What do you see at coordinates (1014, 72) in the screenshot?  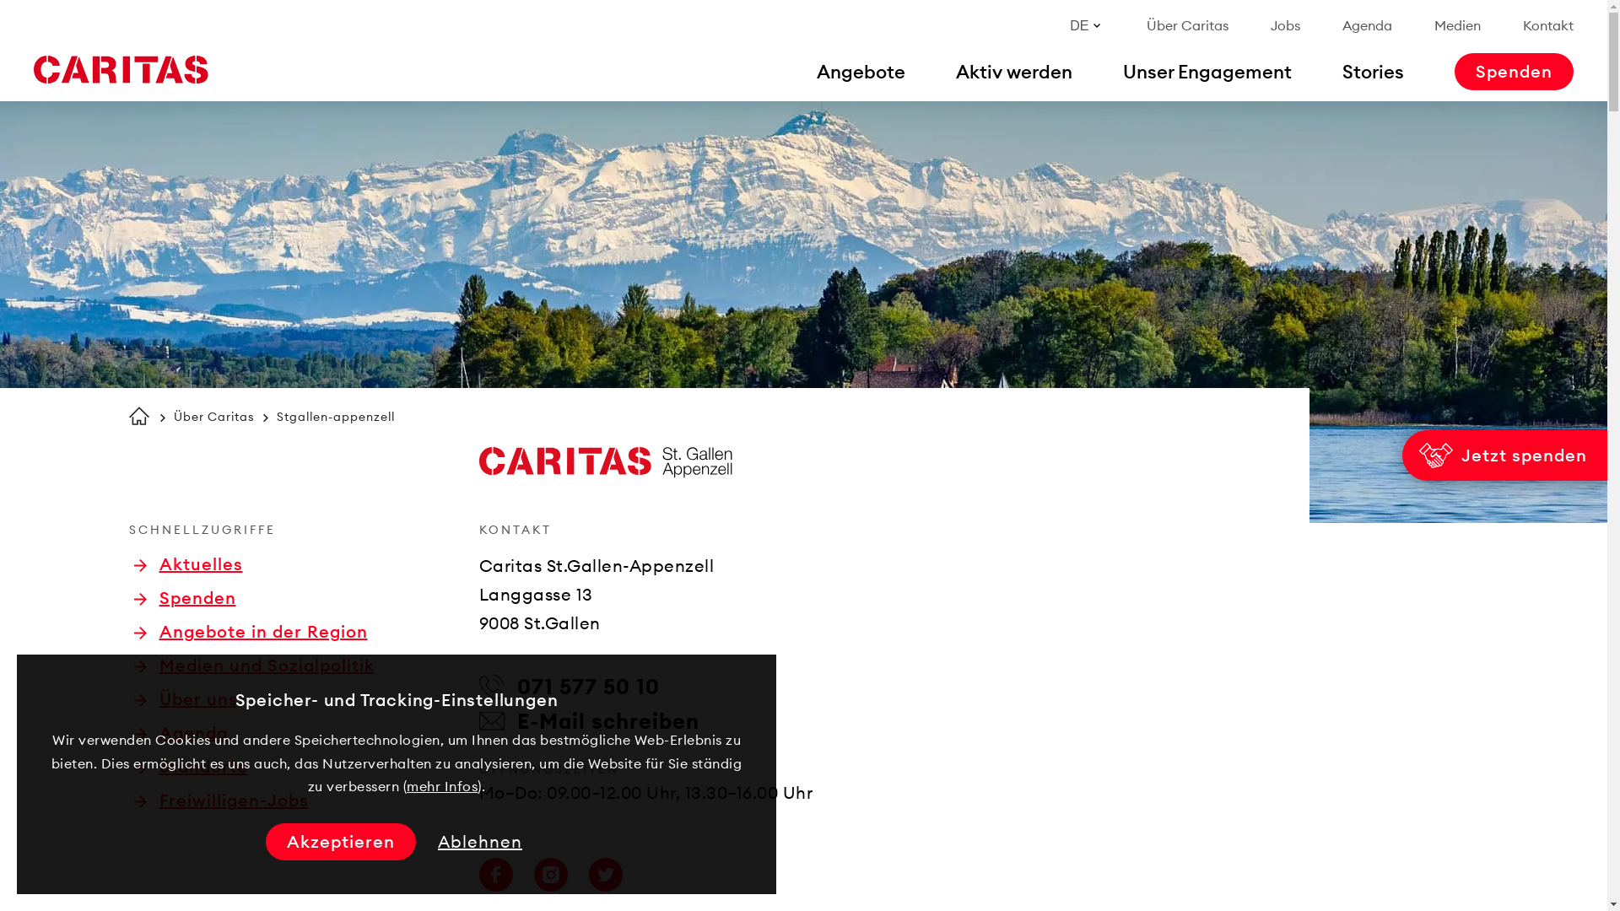 I see `Aktiv werden` at bounding box center [1014, 72].